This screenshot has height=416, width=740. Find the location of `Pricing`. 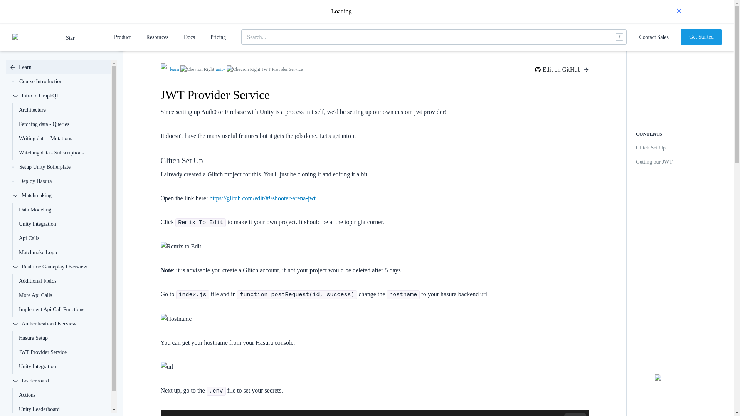

Pricing is located at coordinates (218, 37).